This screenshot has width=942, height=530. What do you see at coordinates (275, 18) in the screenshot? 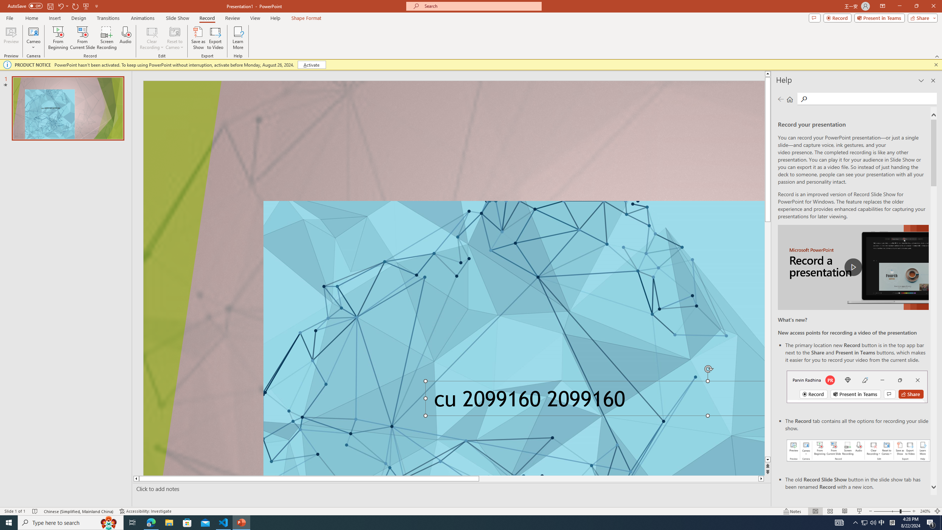
I see `Help` at bounding box center [275, 18].